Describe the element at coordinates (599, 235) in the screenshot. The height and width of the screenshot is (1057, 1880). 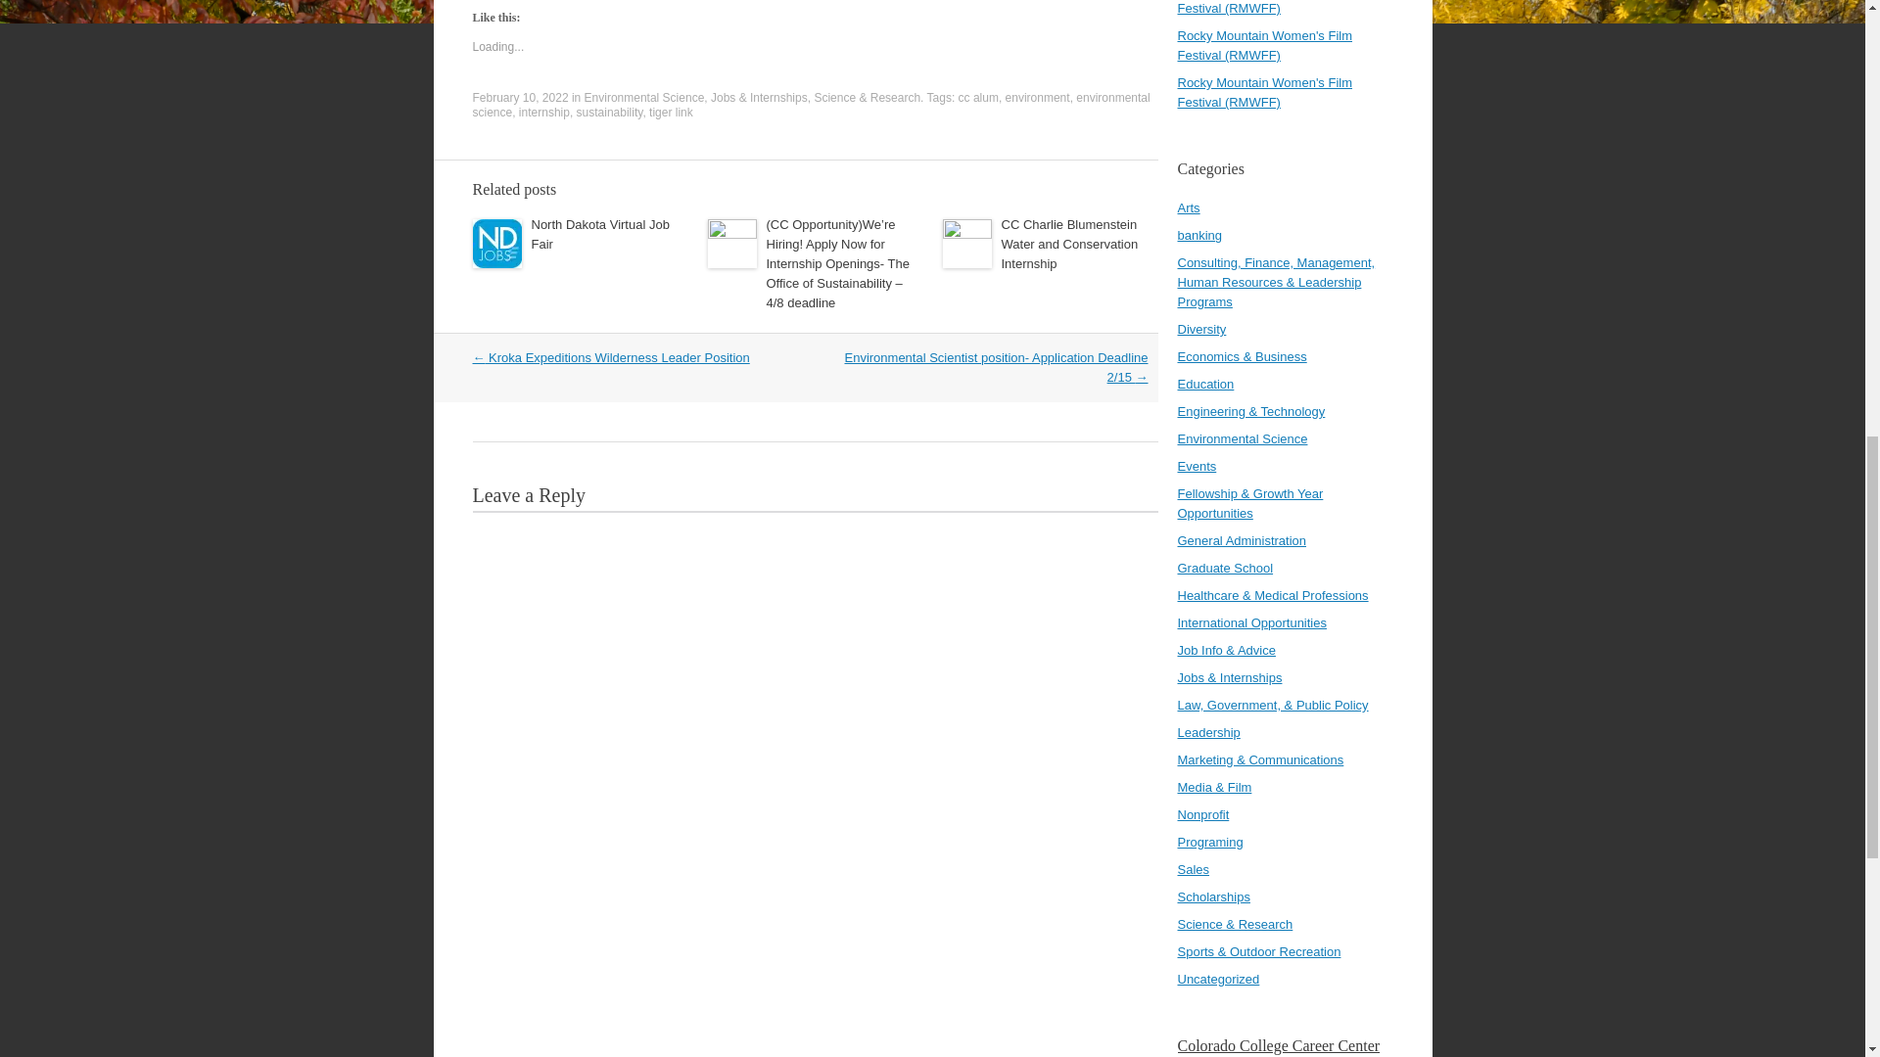
I see `Permalink to North Dakota Virtual Job Fair` at that location.